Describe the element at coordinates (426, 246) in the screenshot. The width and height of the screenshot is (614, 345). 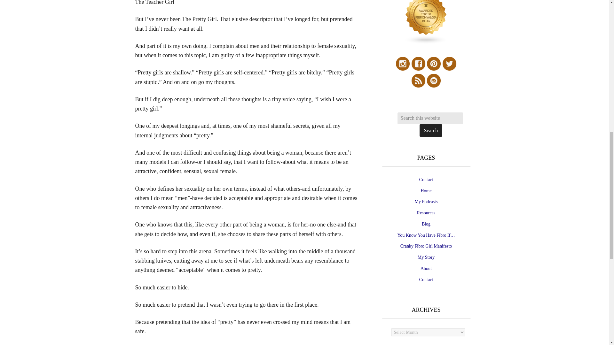
I see `Cranky Fibro Girl Manifesto` at that location.